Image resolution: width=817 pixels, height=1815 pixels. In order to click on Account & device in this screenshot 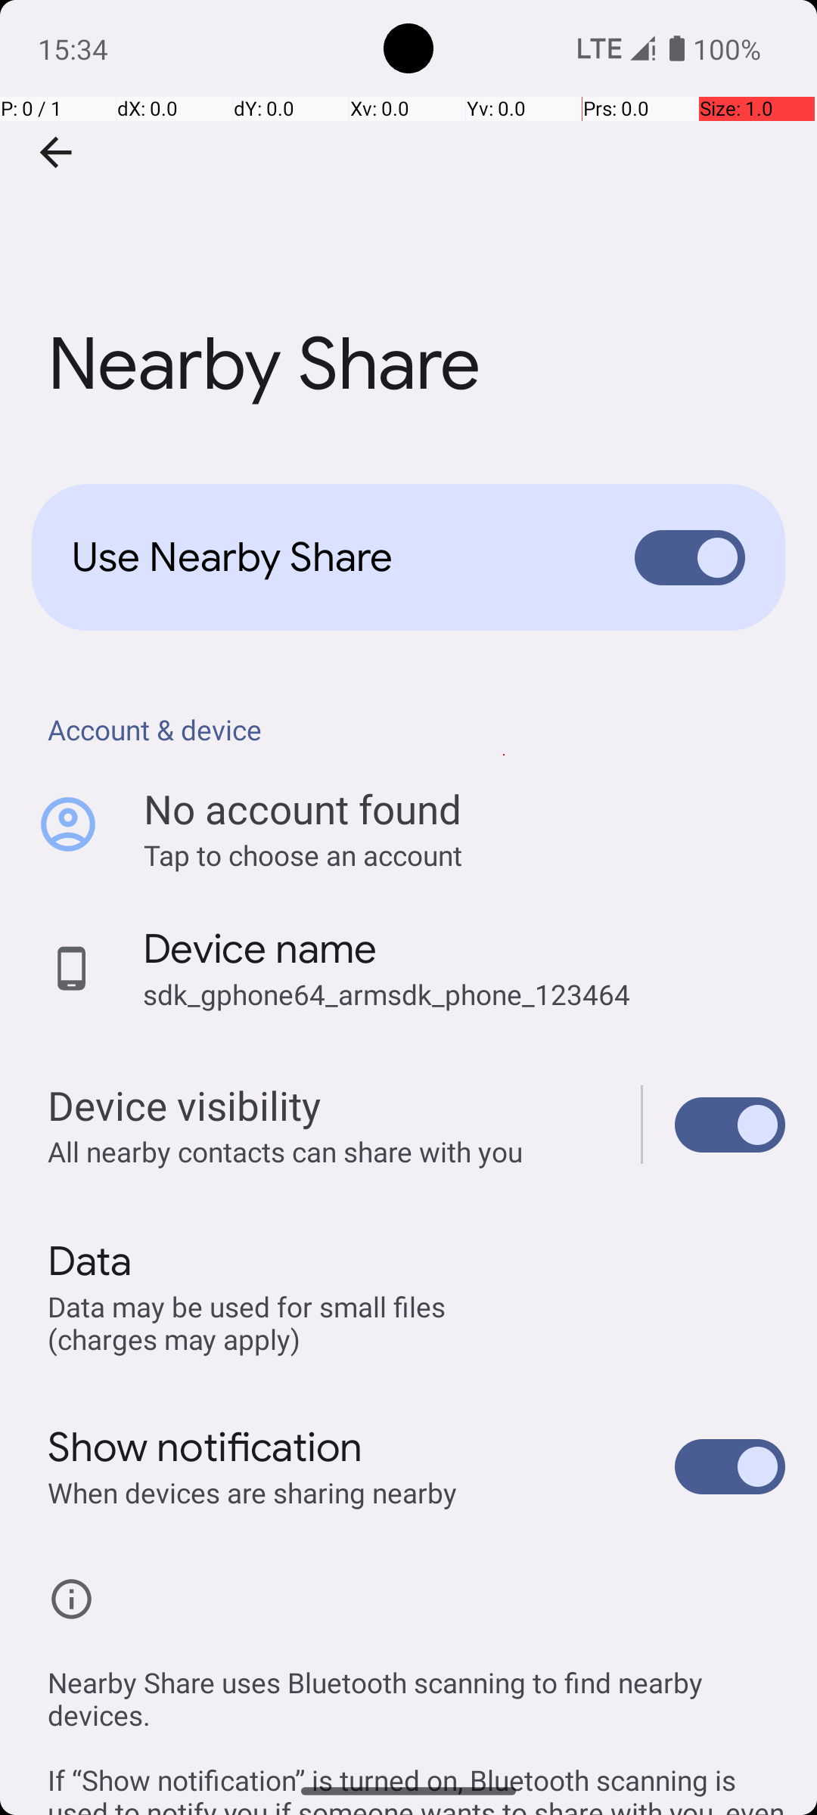, I will do `click(416, 729)`.